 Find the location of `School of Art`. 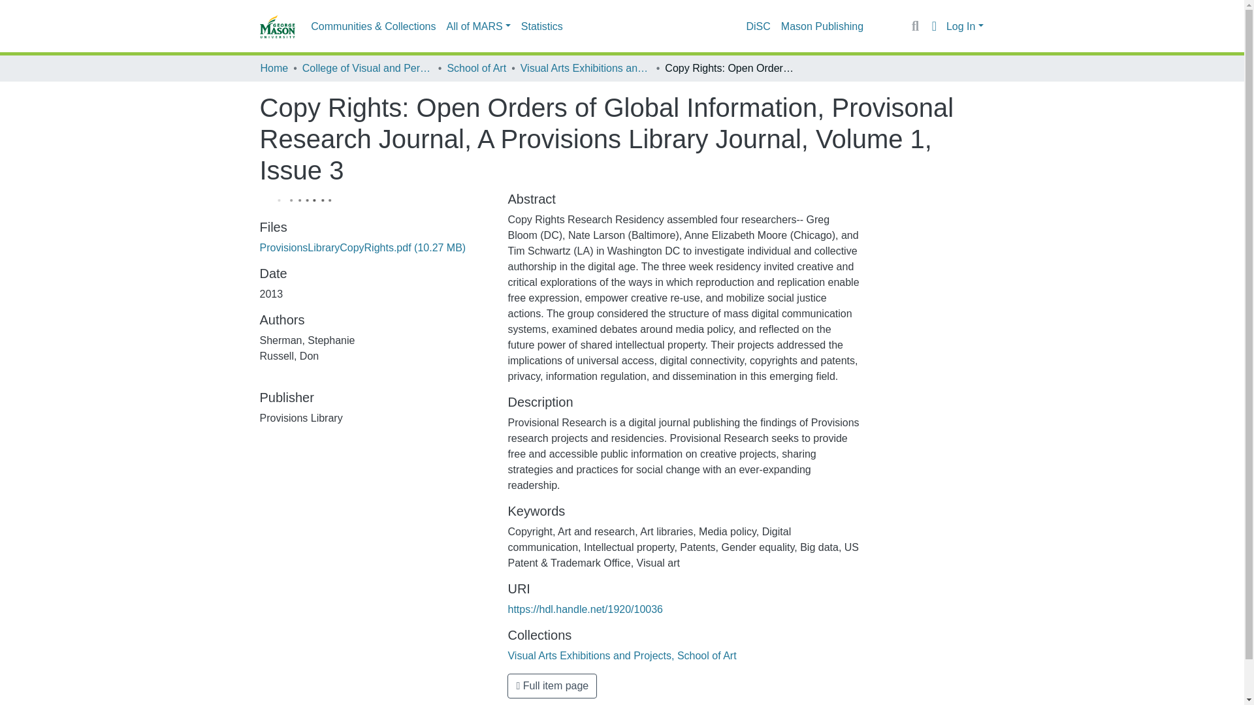

School of Art is located at coordinates (476, 68).